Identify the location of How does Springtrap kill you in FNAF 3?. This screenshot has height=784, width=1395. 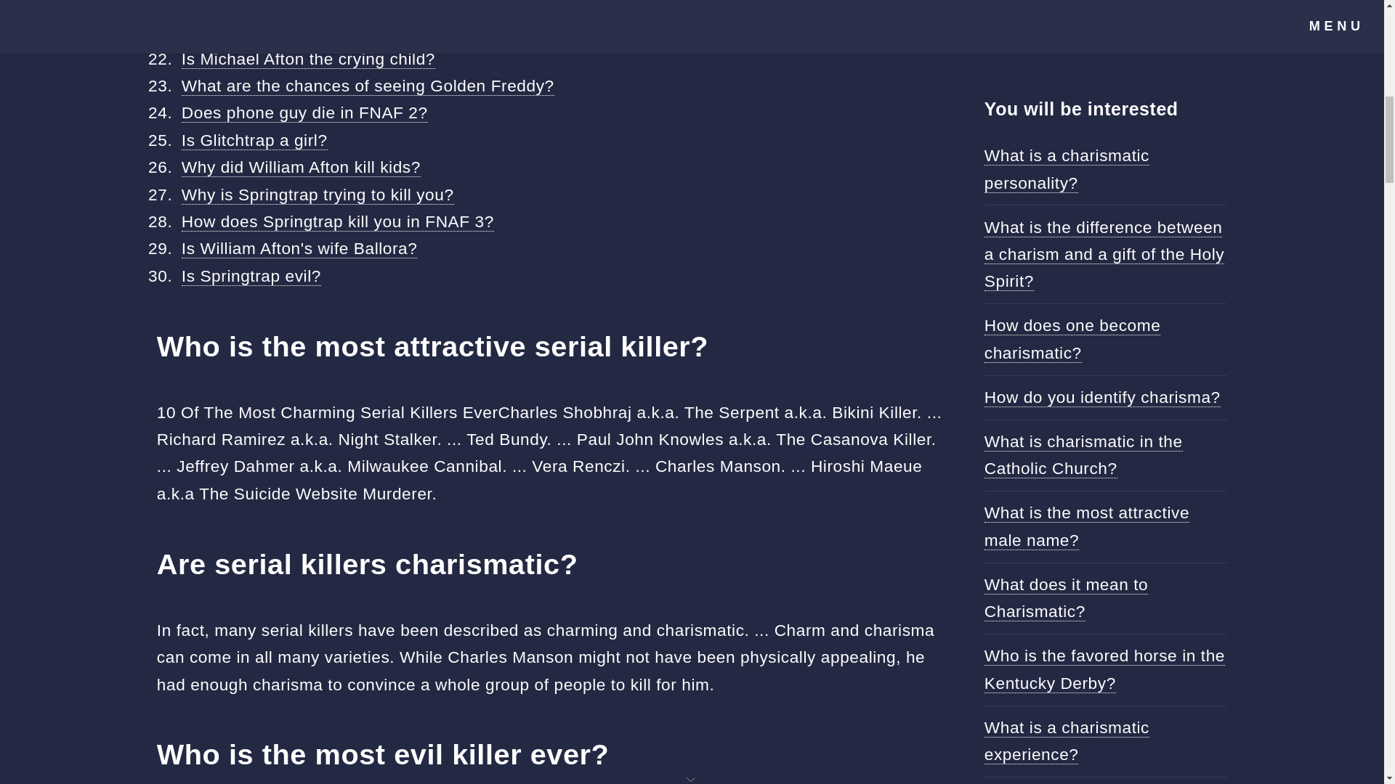
(337, 221).